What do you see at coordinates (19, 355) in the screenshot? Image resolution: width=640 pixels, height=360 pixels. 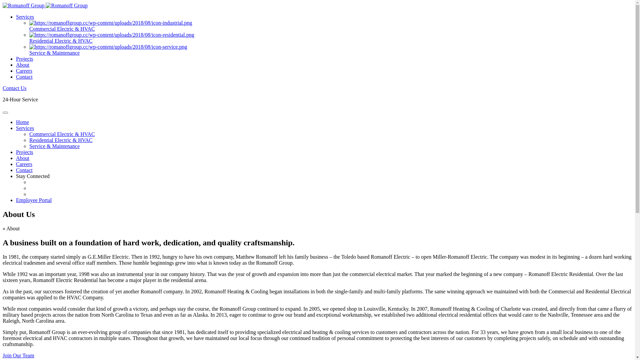 I see `Join Our Team` at bounding box center [19, 355].